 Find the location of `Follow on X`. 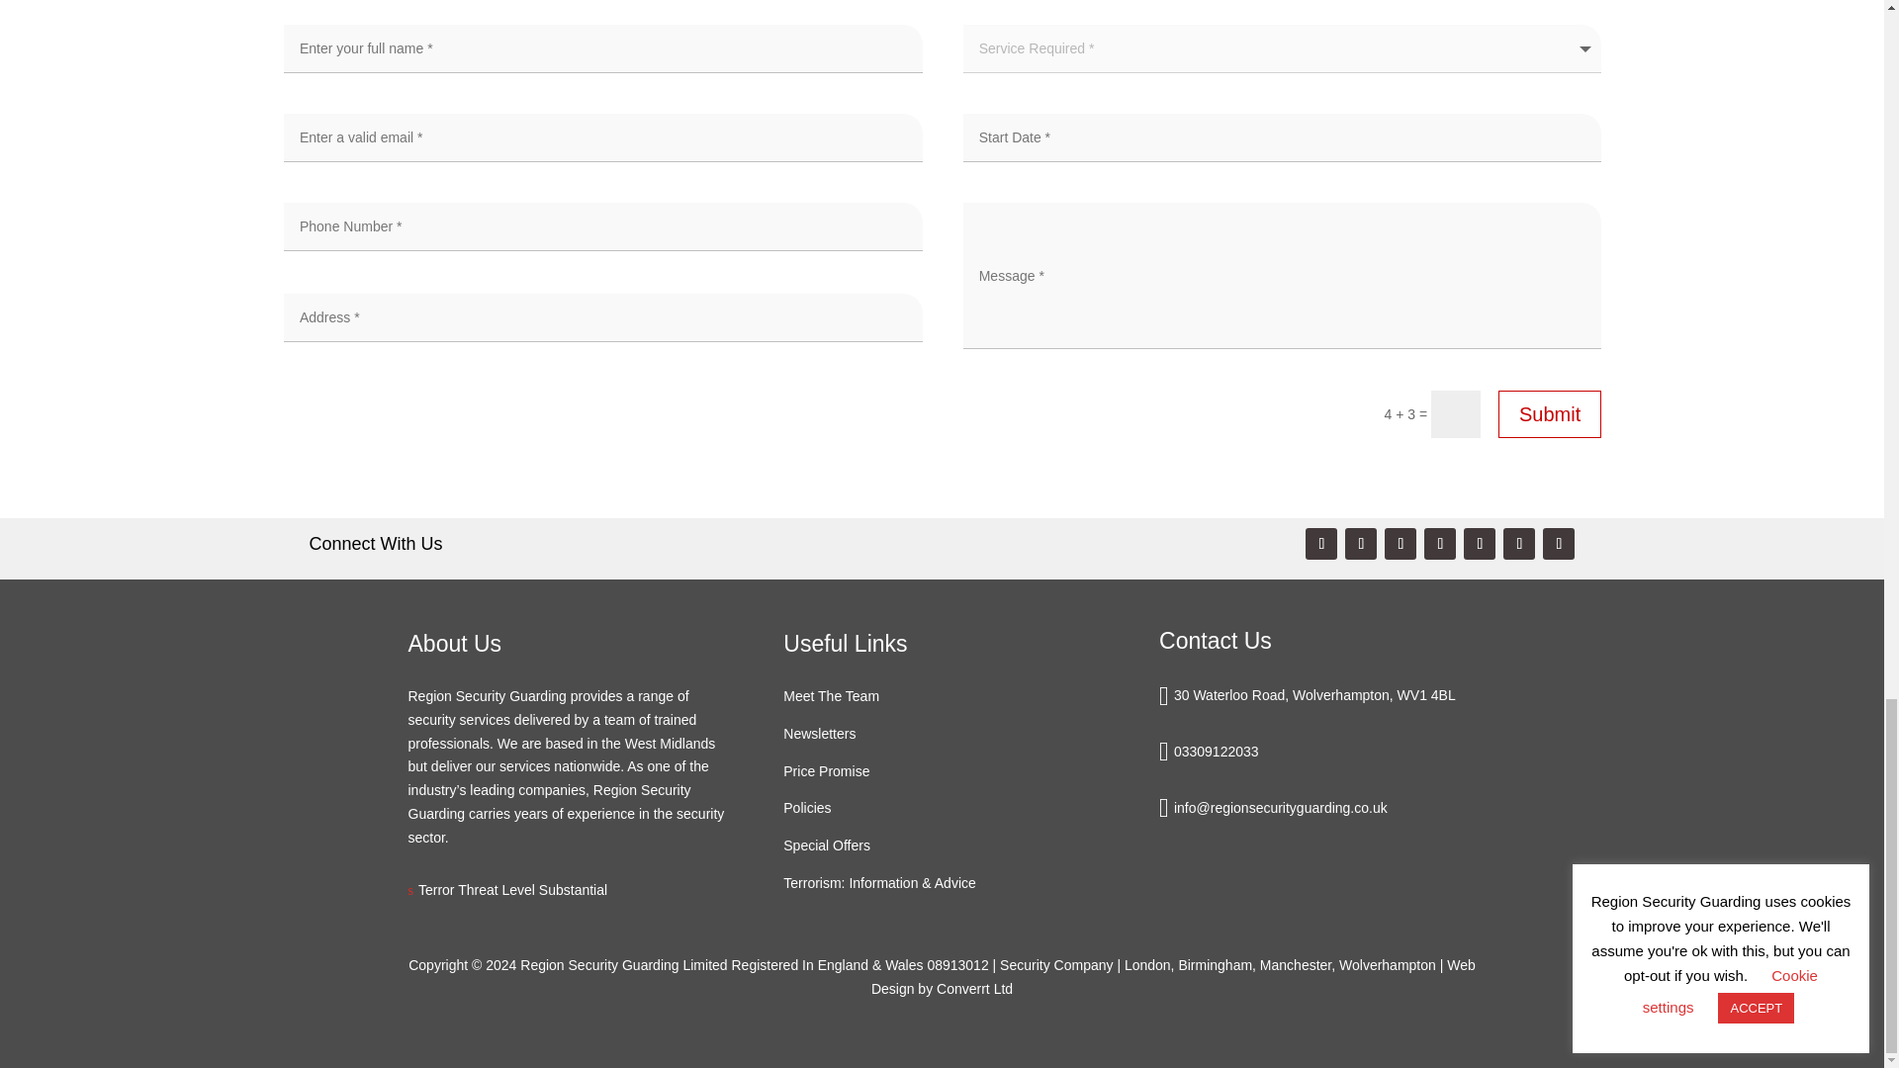

Follow on X is located at coordinates (1361, 543).